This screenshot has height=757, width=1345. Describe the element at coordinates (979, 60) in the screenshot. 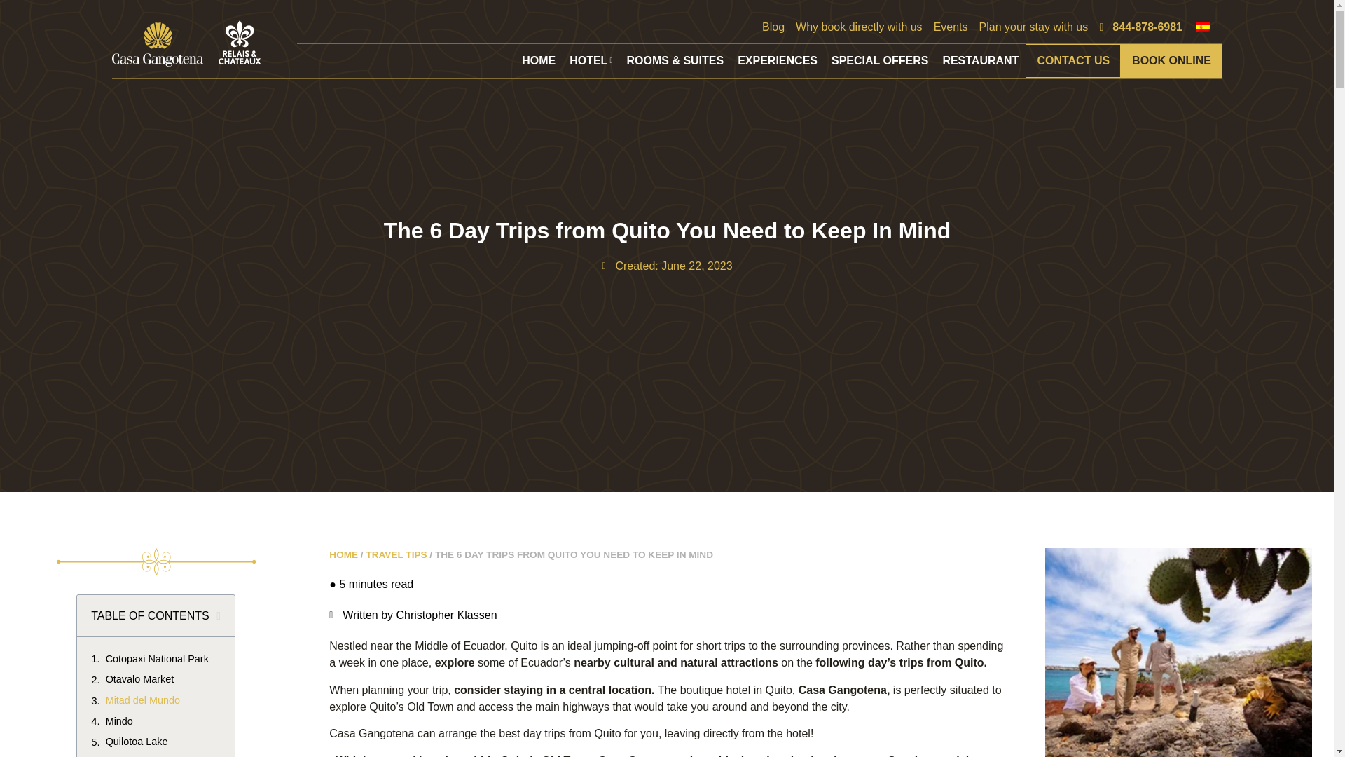

I see `RESTAURANT` at that location.